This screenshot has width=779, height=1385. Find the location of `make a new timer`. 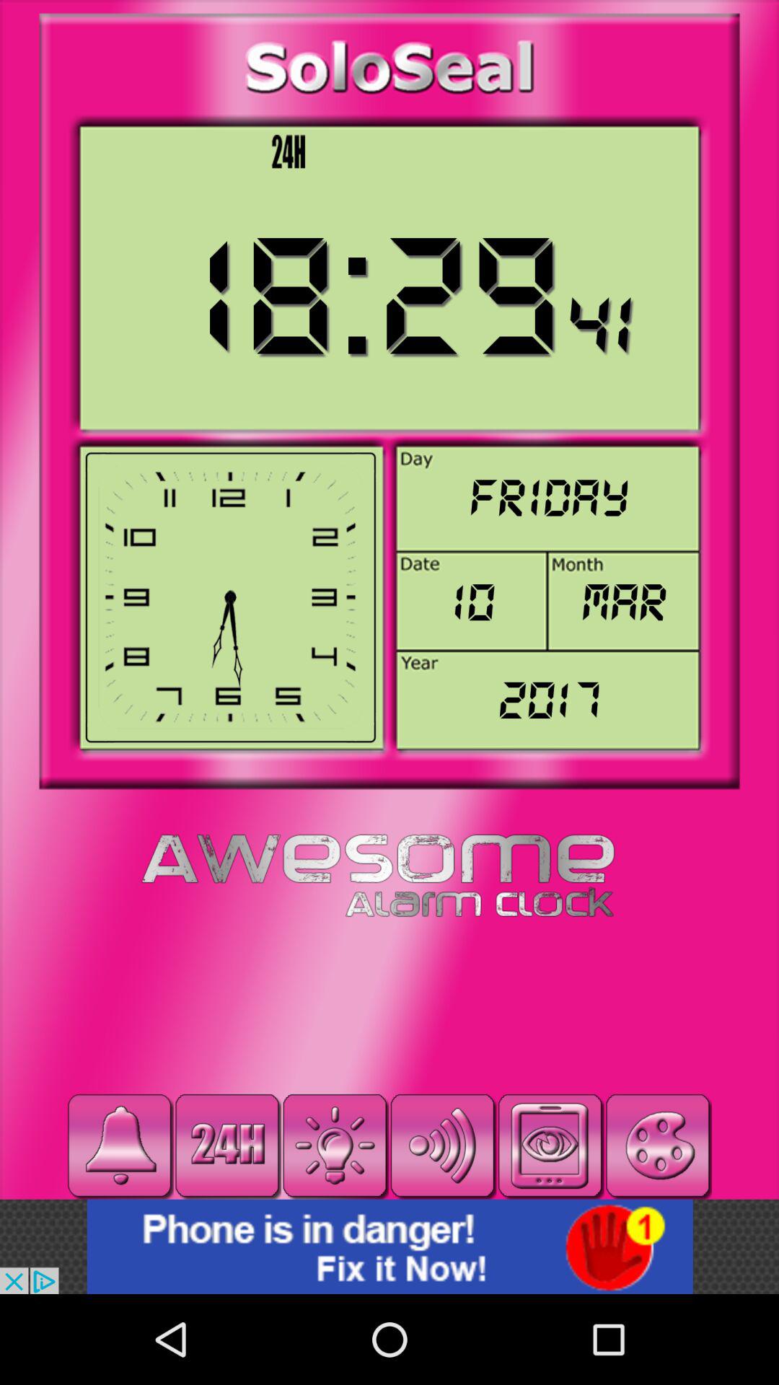

make a new timer is located at coordinates (335, 1146).